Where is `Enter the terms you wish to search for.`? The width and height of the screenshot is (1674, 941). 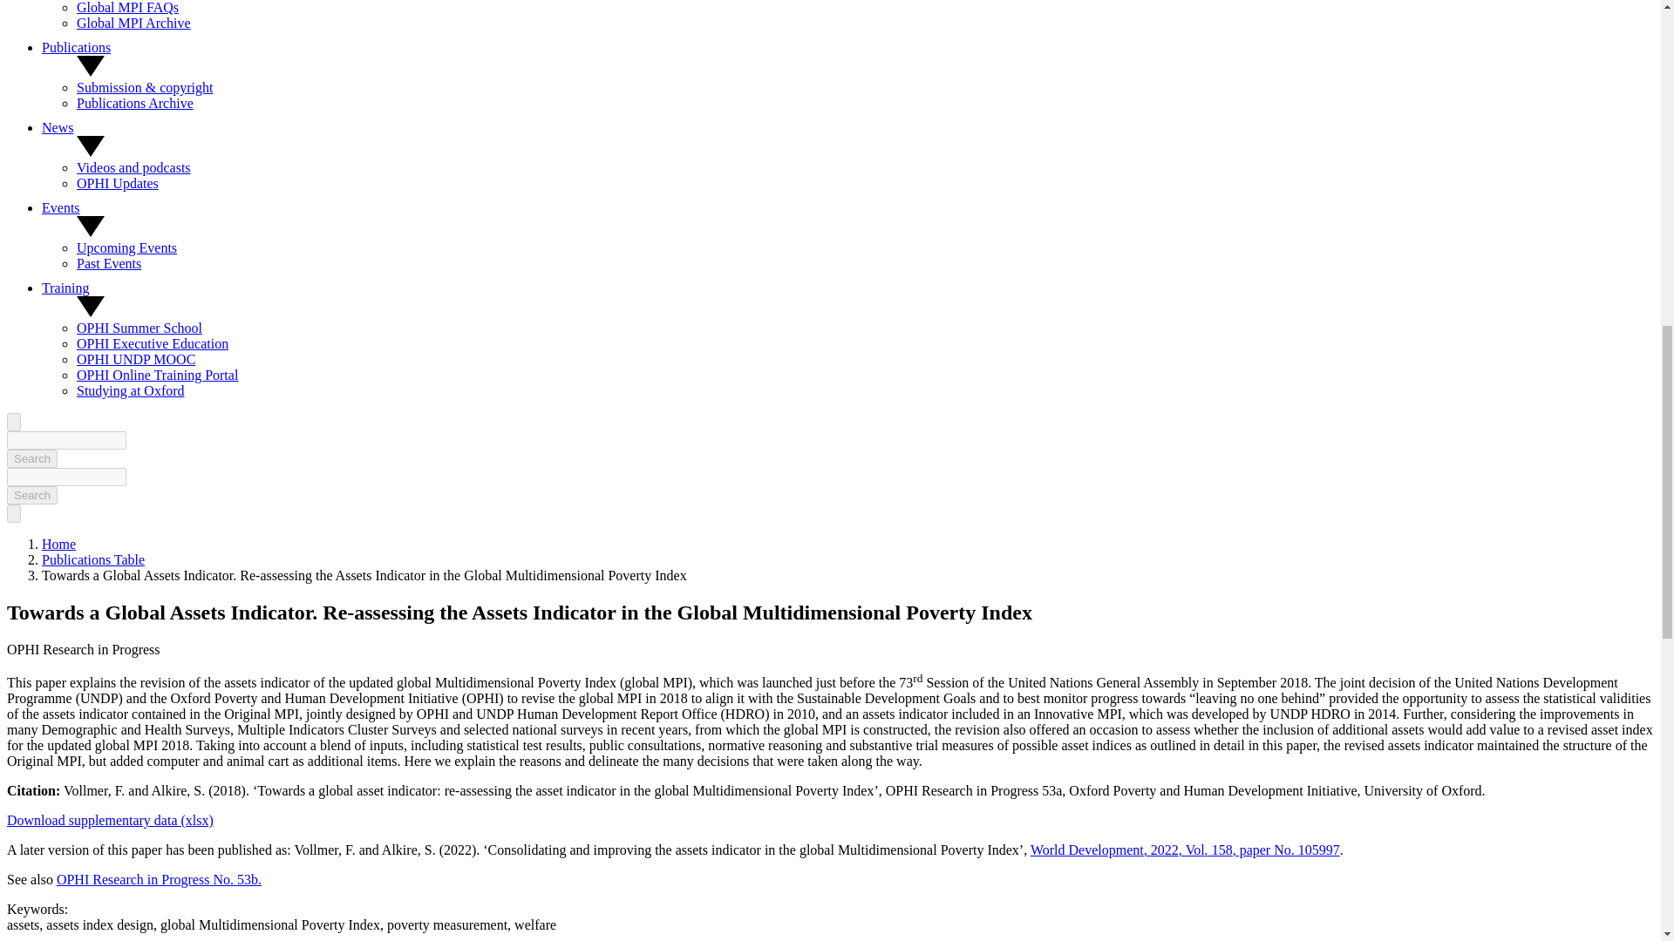
Enter the terms you wish to search for. is located at coordinates (66, 440).